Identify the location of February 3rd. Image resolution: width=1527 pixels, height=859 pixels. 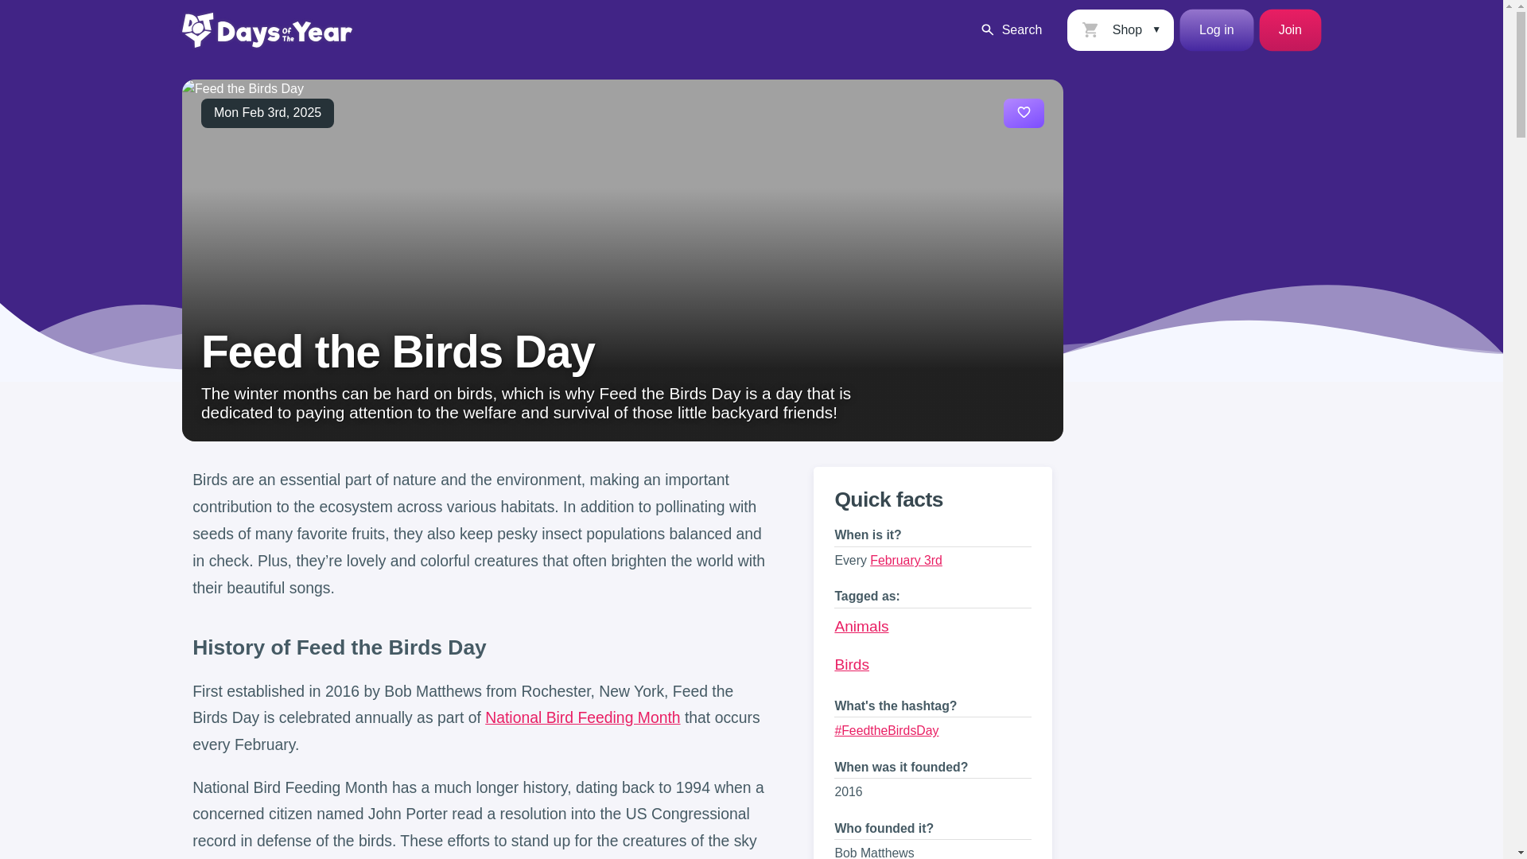
(906, 560).